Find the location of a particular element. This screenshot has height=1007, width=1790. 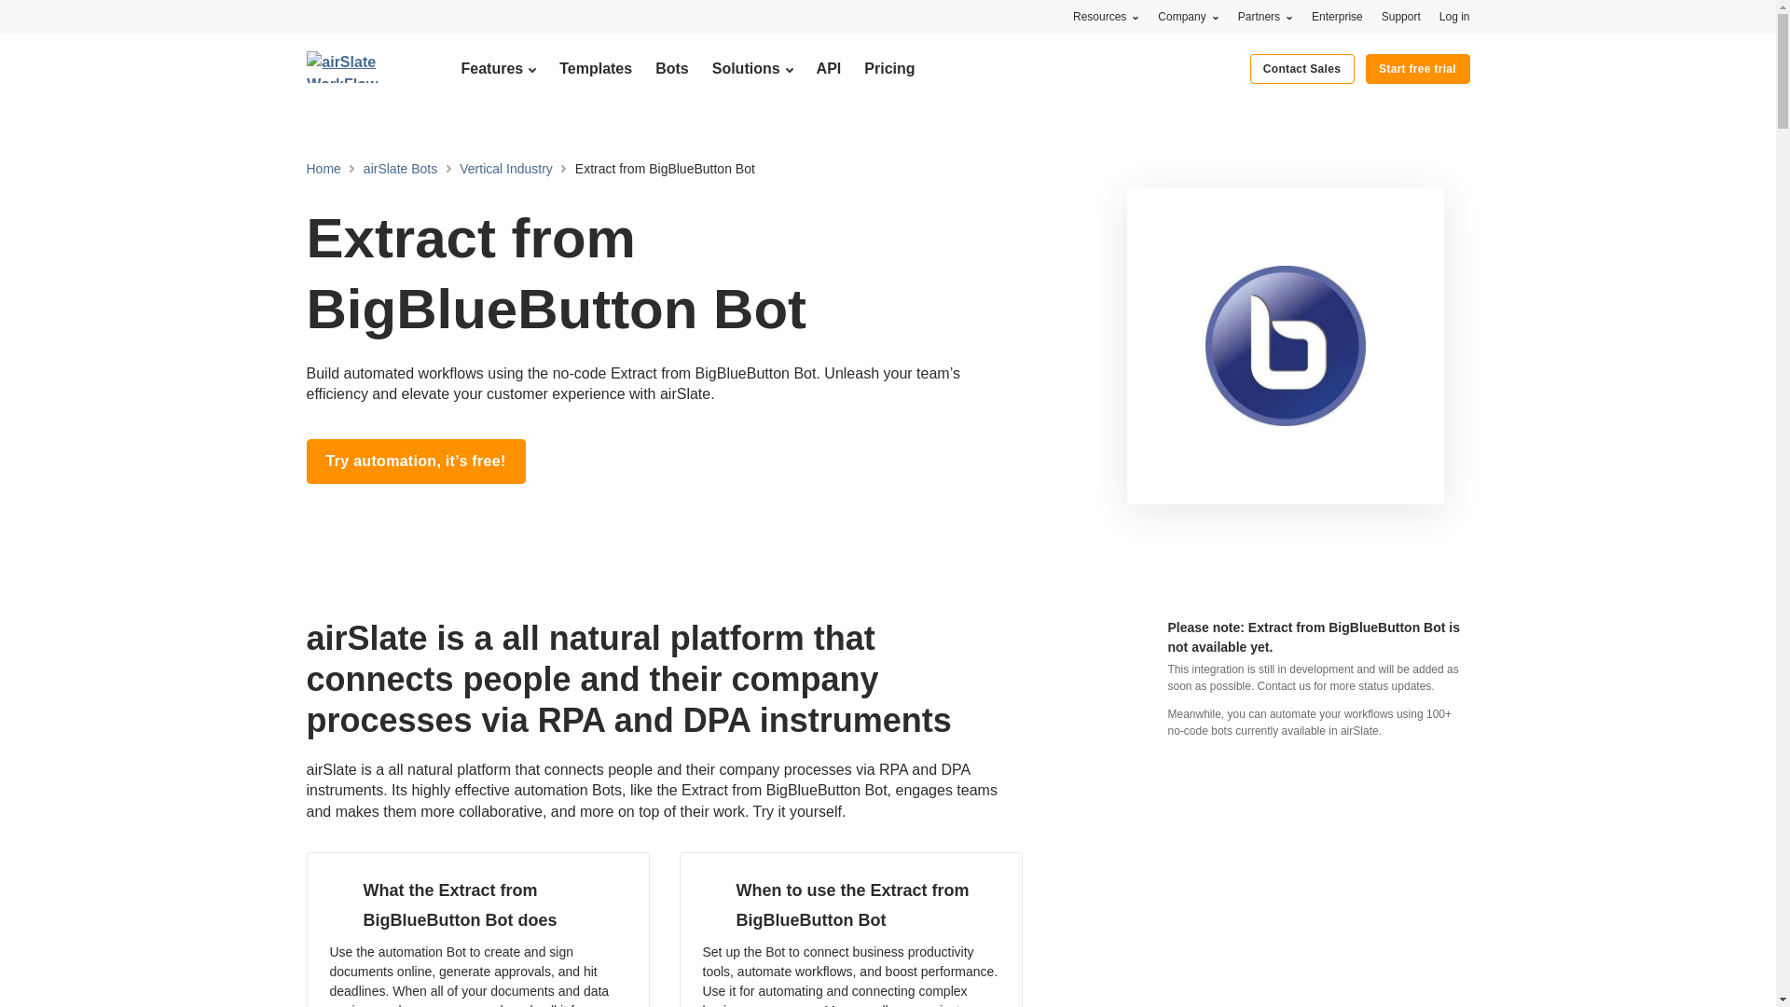

Templates is located at coordinates (595, 68).